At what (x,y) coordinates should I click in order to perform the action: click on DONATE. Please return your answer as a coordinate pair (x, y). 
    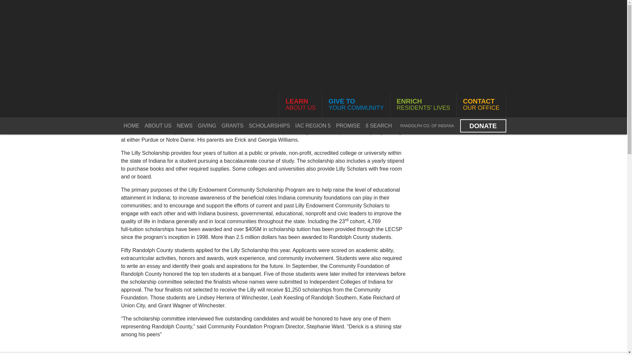
    Looking at the image, I should click on (481, 105).